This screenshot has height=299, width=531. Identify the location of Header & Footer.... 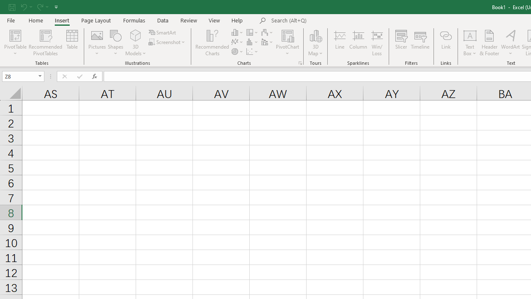
(490, 42).